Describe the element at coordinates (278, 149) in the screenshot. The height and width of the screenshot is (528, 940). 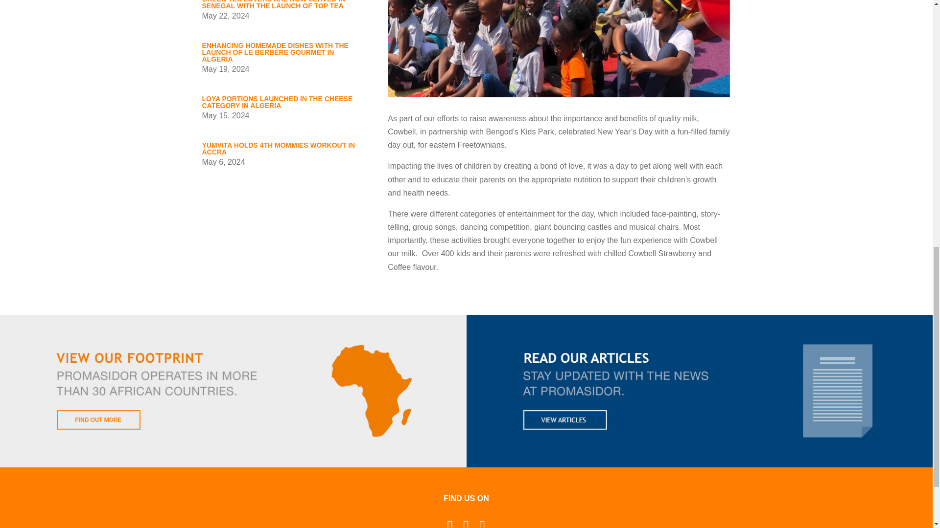
I see `YUMVITA HOLDS 4TH MOMMIES WORKOUT IN ACCRA` at that location.